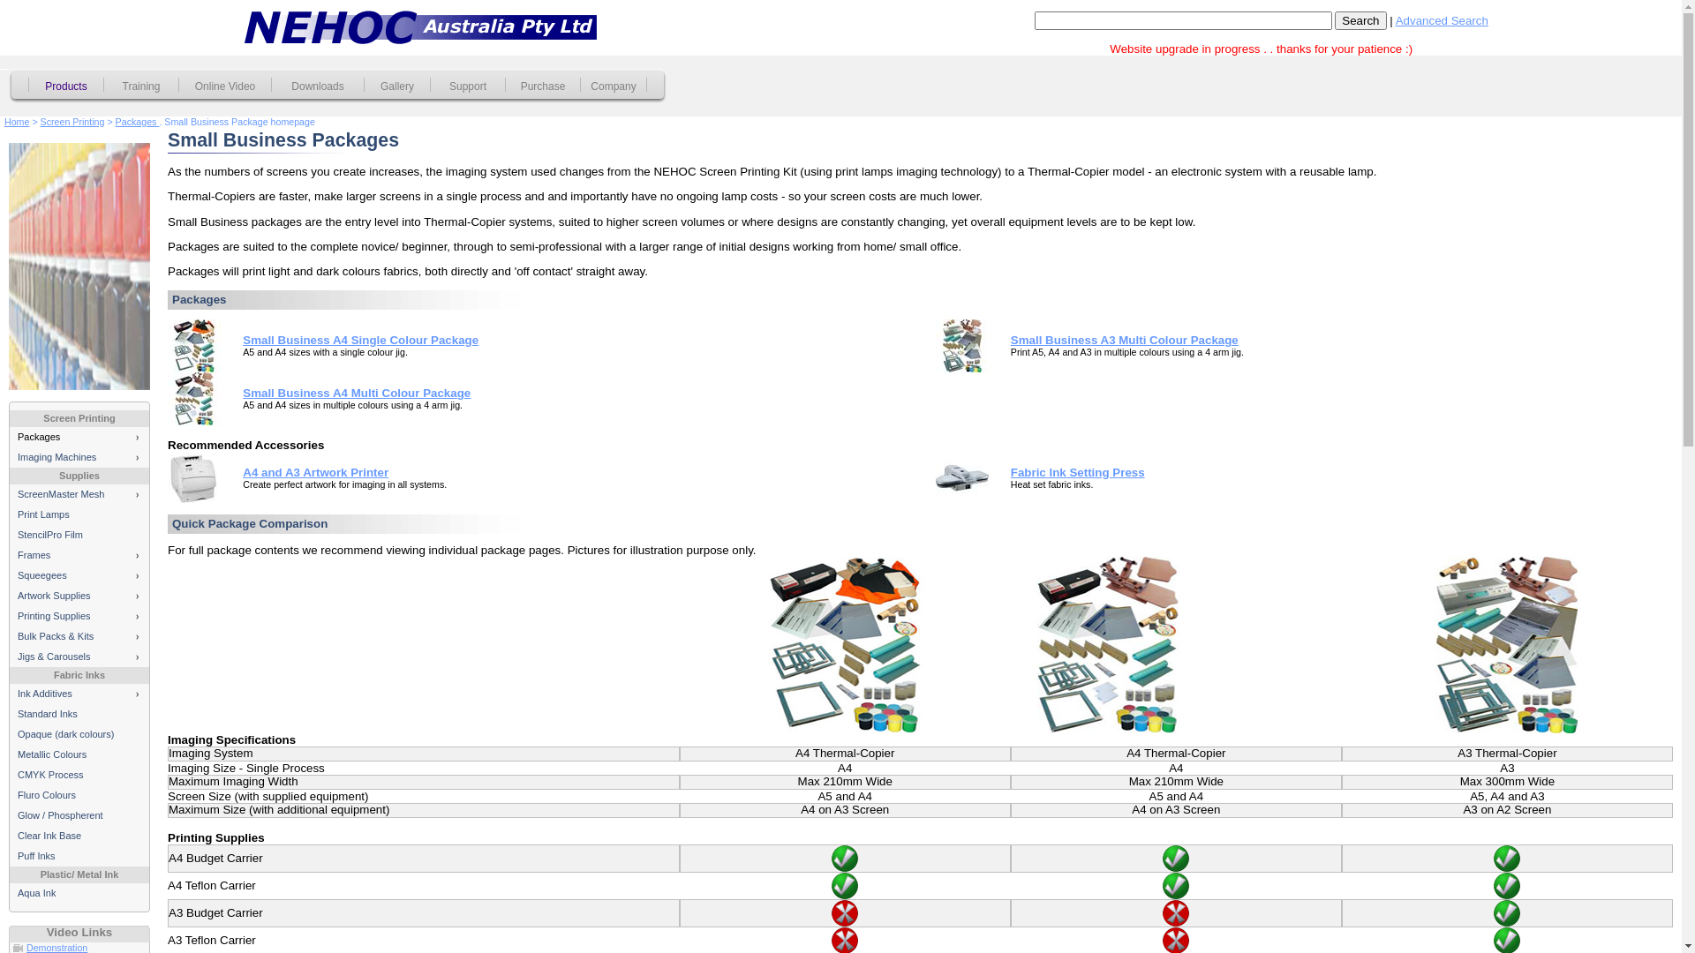  What do you see at coordinates (79, 556) in the screenshot?
I see `Frames` at bounding box center [79, 556].